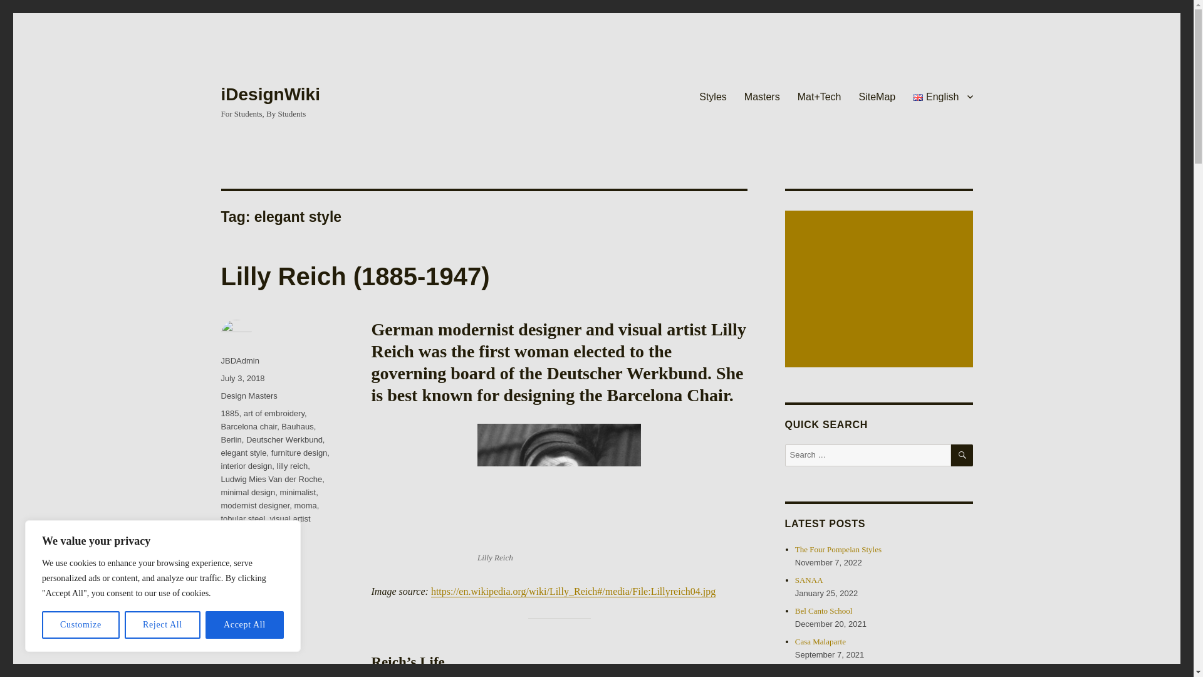 The image size is (1203, 677). What do you see at coordinates (80, 625) in the screenshot?
I see `Customize` at bounding box center [80, 625].